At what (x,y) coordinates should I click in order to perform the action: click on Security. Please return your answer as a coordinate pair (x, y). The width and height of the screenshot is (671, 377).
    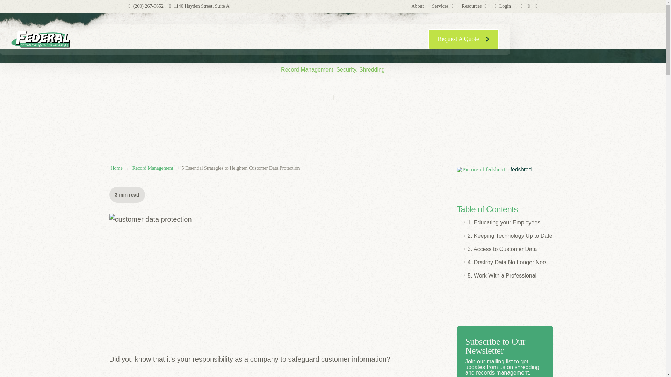
    Looking at the image, I should click on (243, 39).